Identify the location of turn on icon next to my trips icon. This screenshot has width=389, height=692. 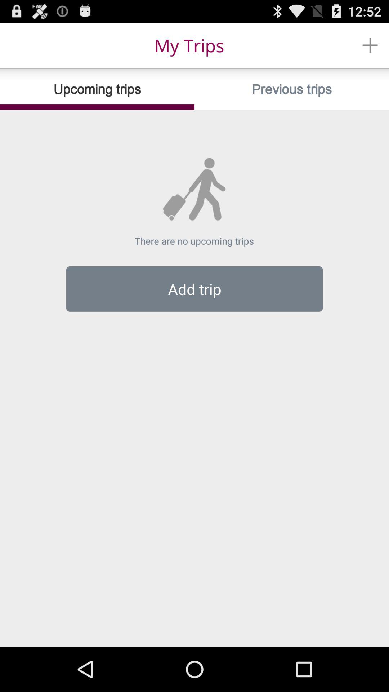
(370, 45).